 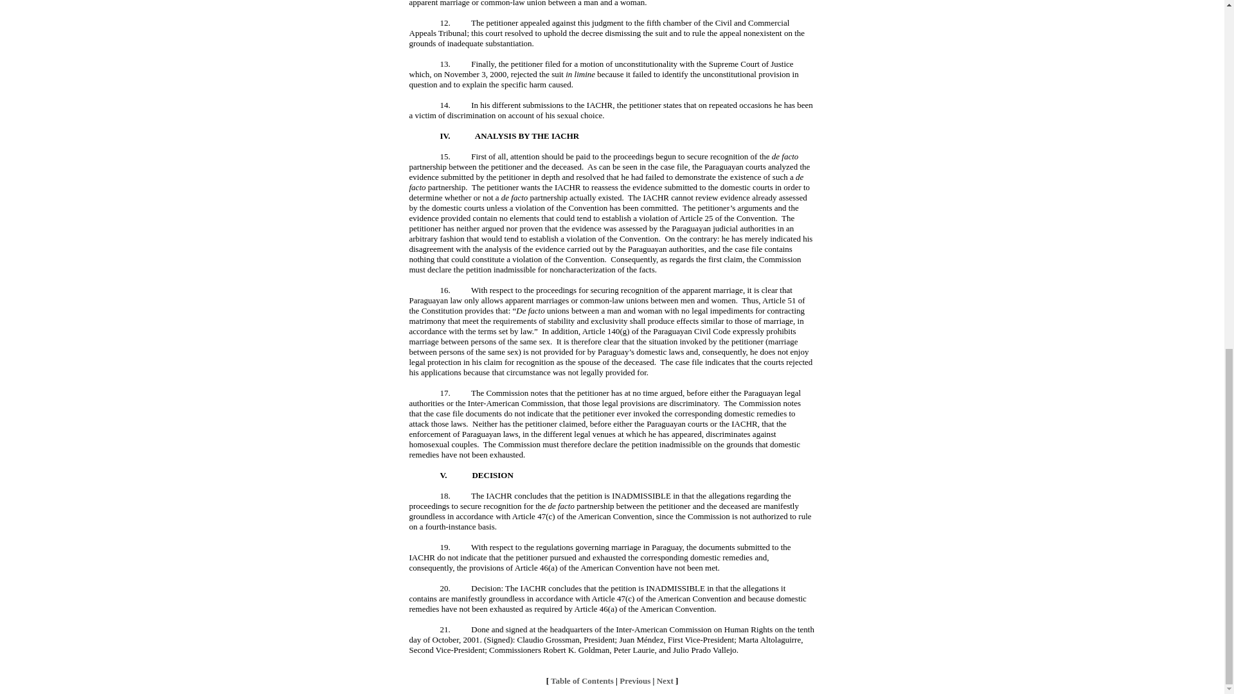 What do you see at coordinates (634, 681) in the screenshot?
I see `Previous` at bounding box center [634, 681].